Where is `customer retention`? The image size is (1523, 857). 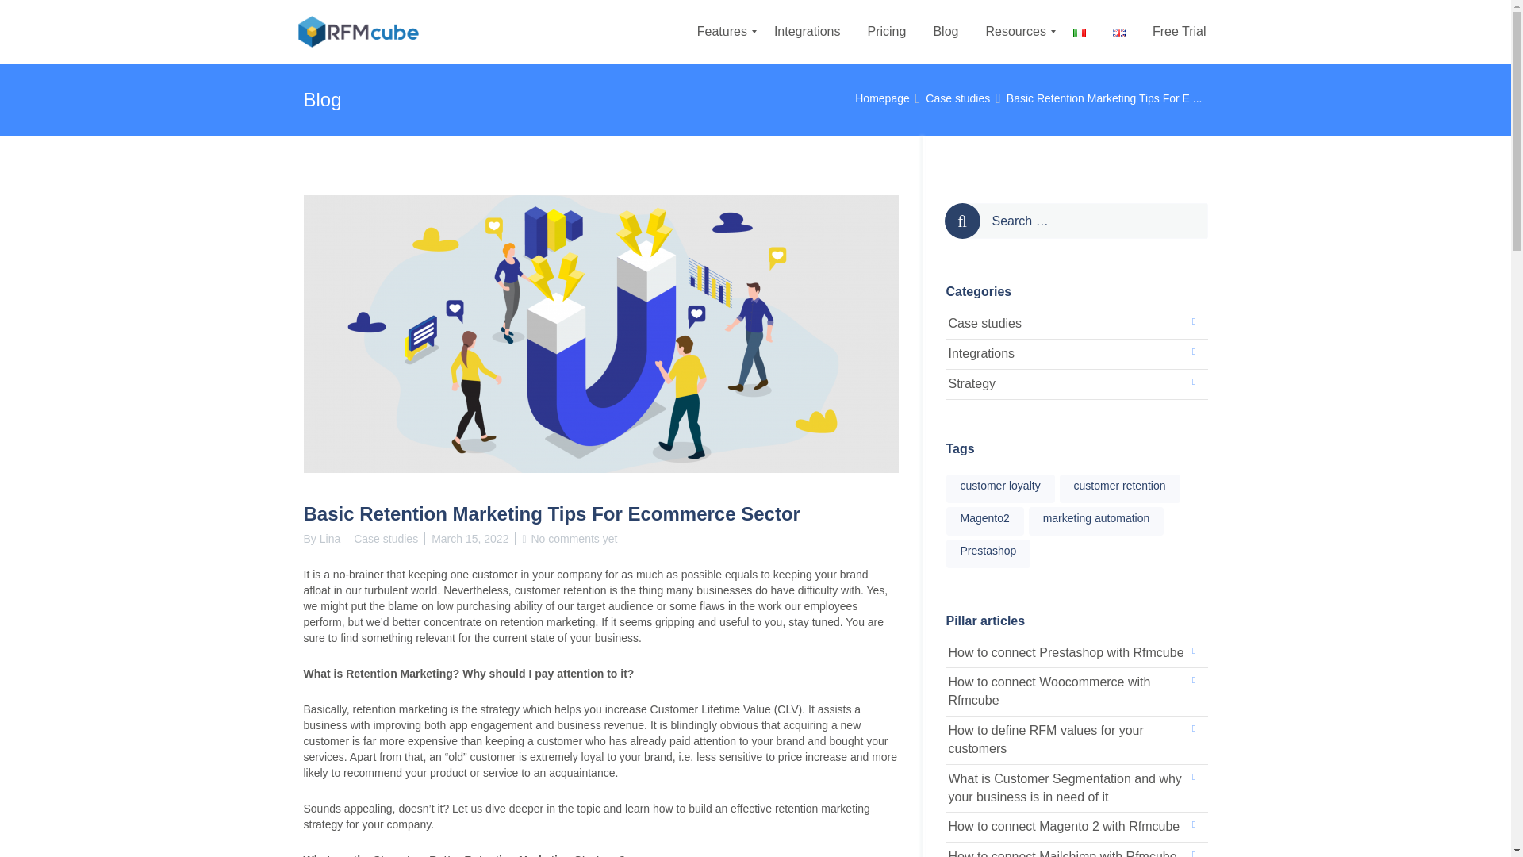
customer retention is located at coordinates (1120, 489).